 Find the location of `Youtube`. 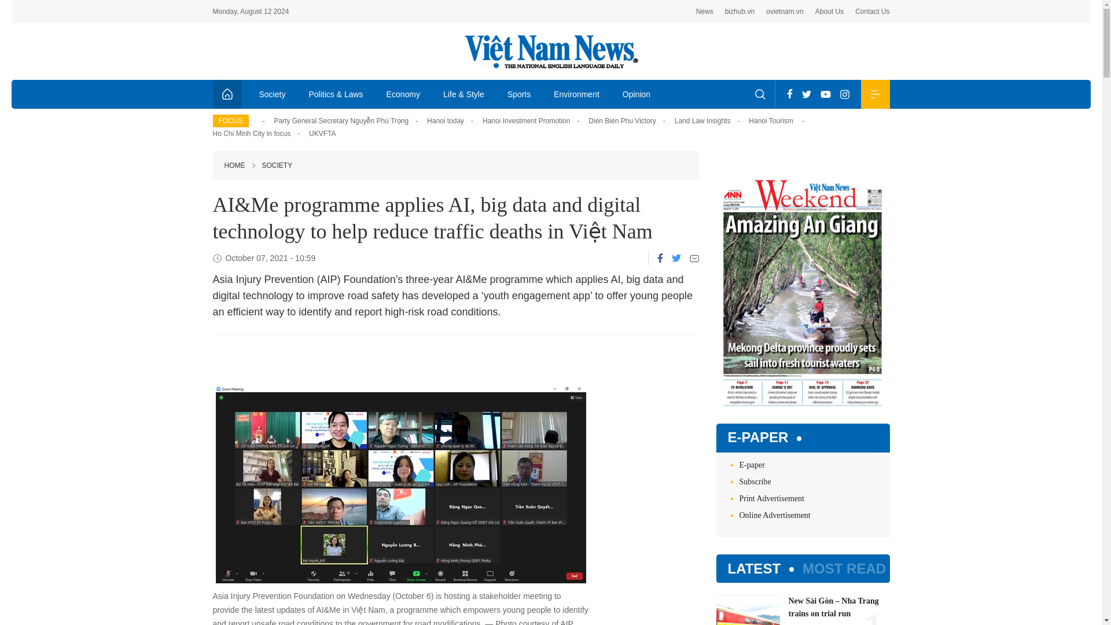

Youtube is located at coordinates (825, 94).